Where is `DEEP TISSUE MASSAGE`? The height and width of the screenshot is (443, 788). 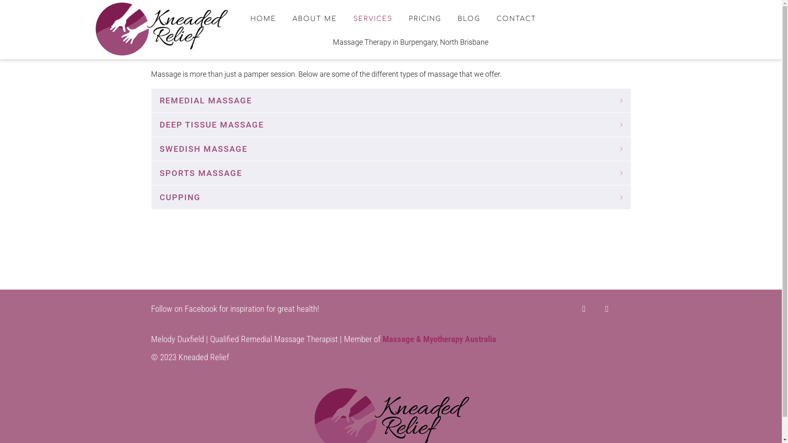 DEEP TISSUE MASSAGE is located at coordinates (391, 125).